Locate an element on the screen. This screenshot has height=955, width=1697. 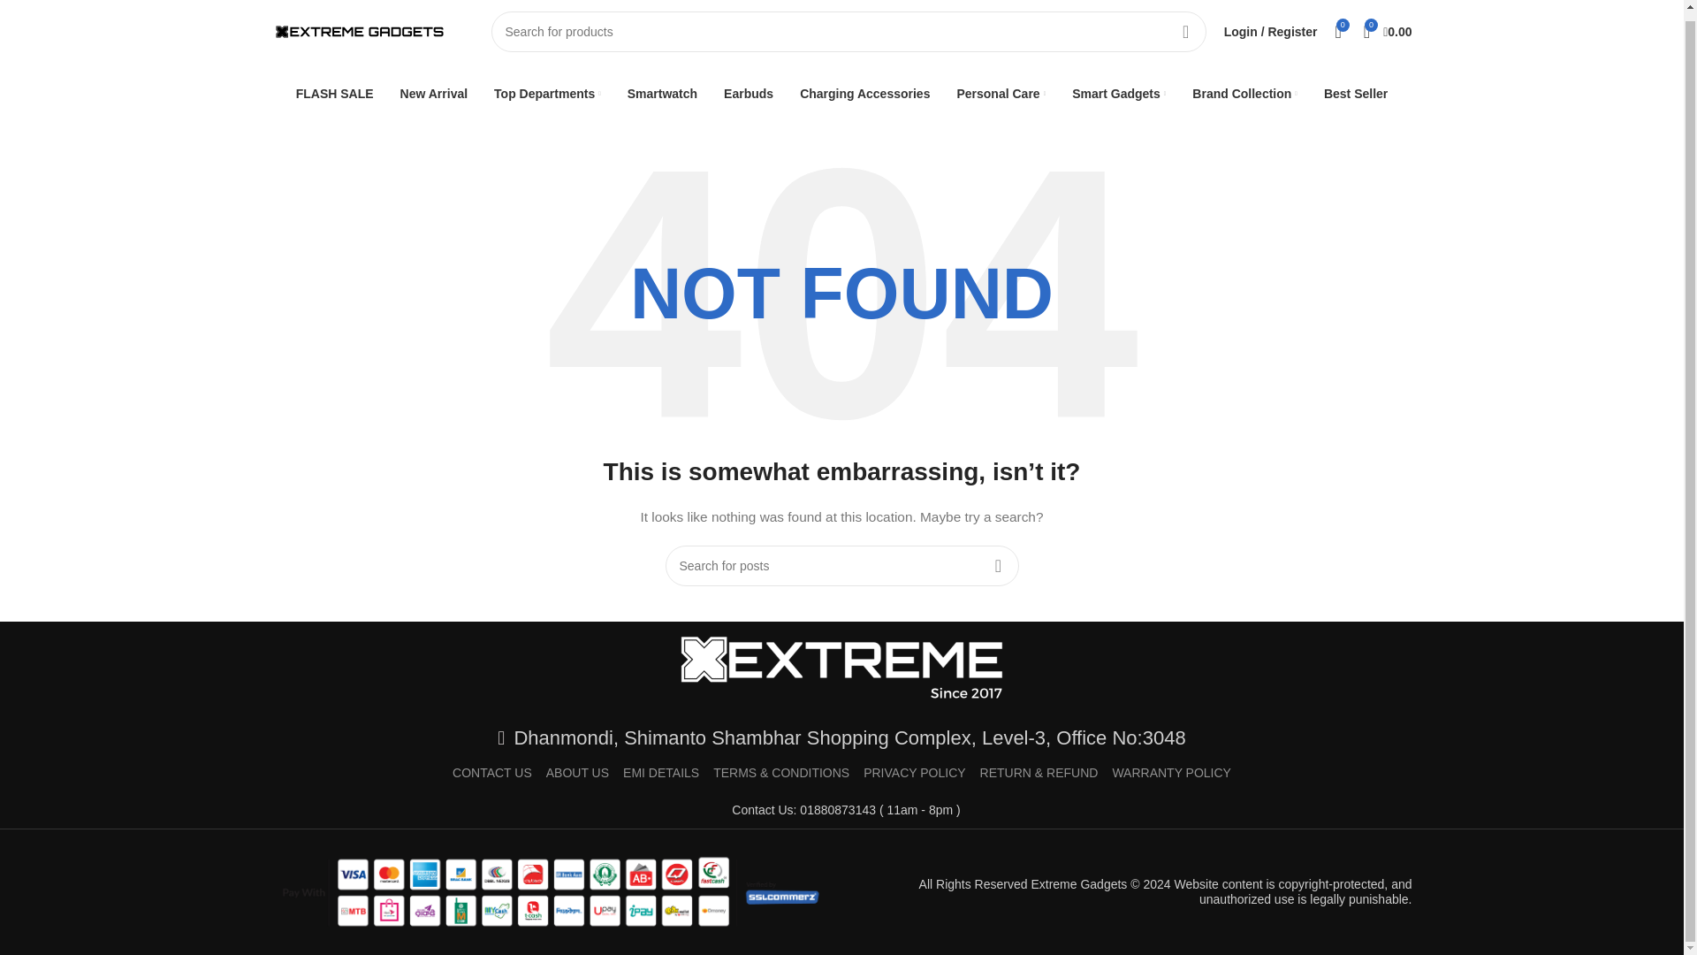
Top Departments is located at coordinates (546, 94).